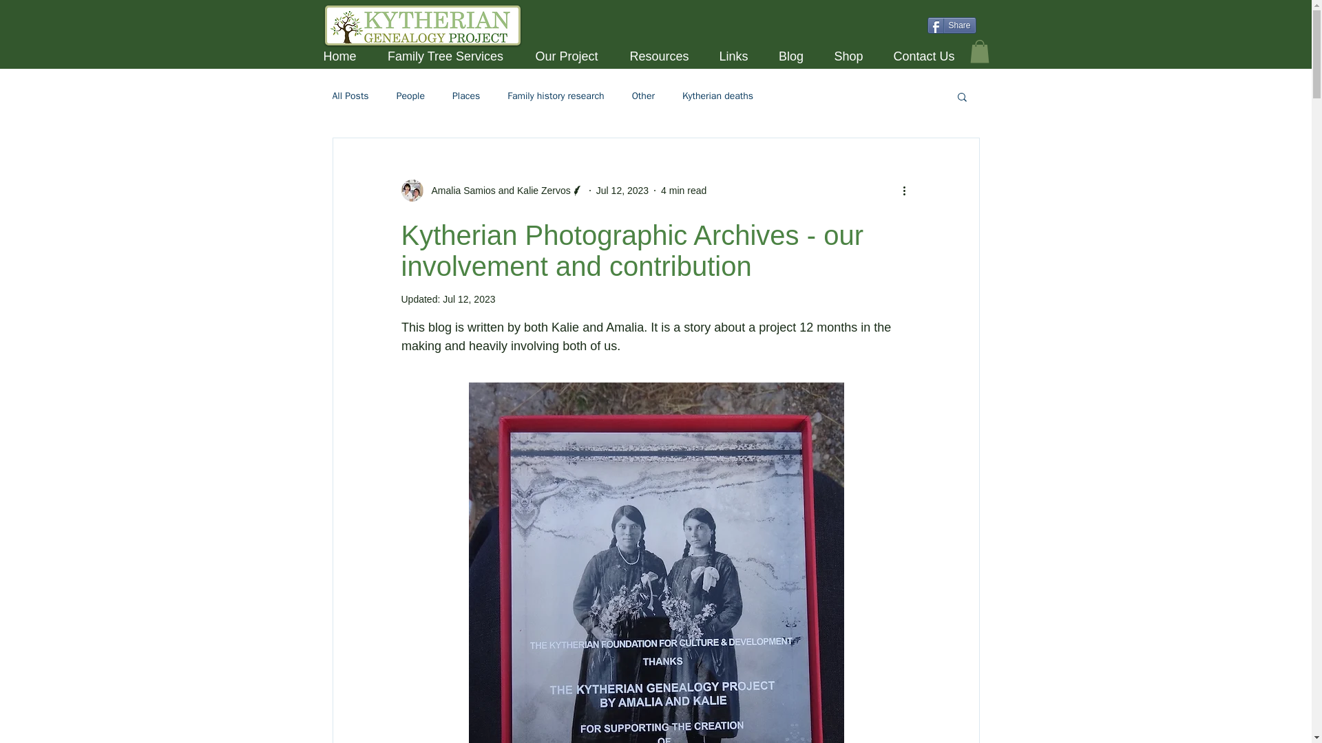 This screenshot has width=1322, height=743. Describe the element at coordinates (643, 96) in the screenshot. I see `Other` at that location.